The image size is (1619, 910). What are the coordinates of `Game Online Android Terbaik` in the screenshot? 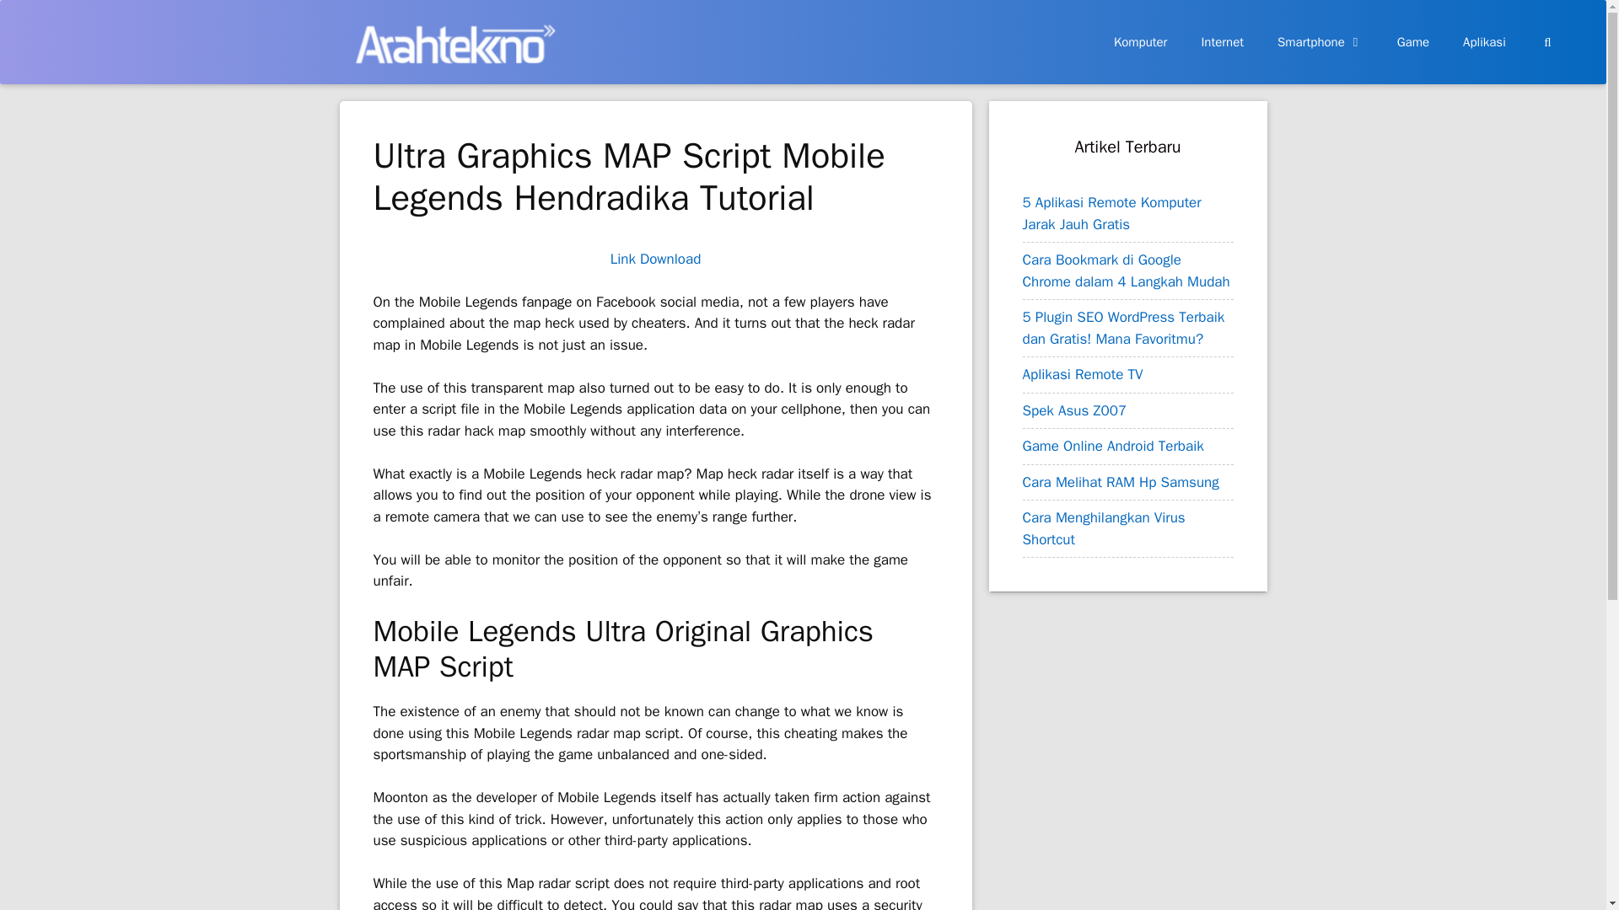 It's located at (1111, 447).